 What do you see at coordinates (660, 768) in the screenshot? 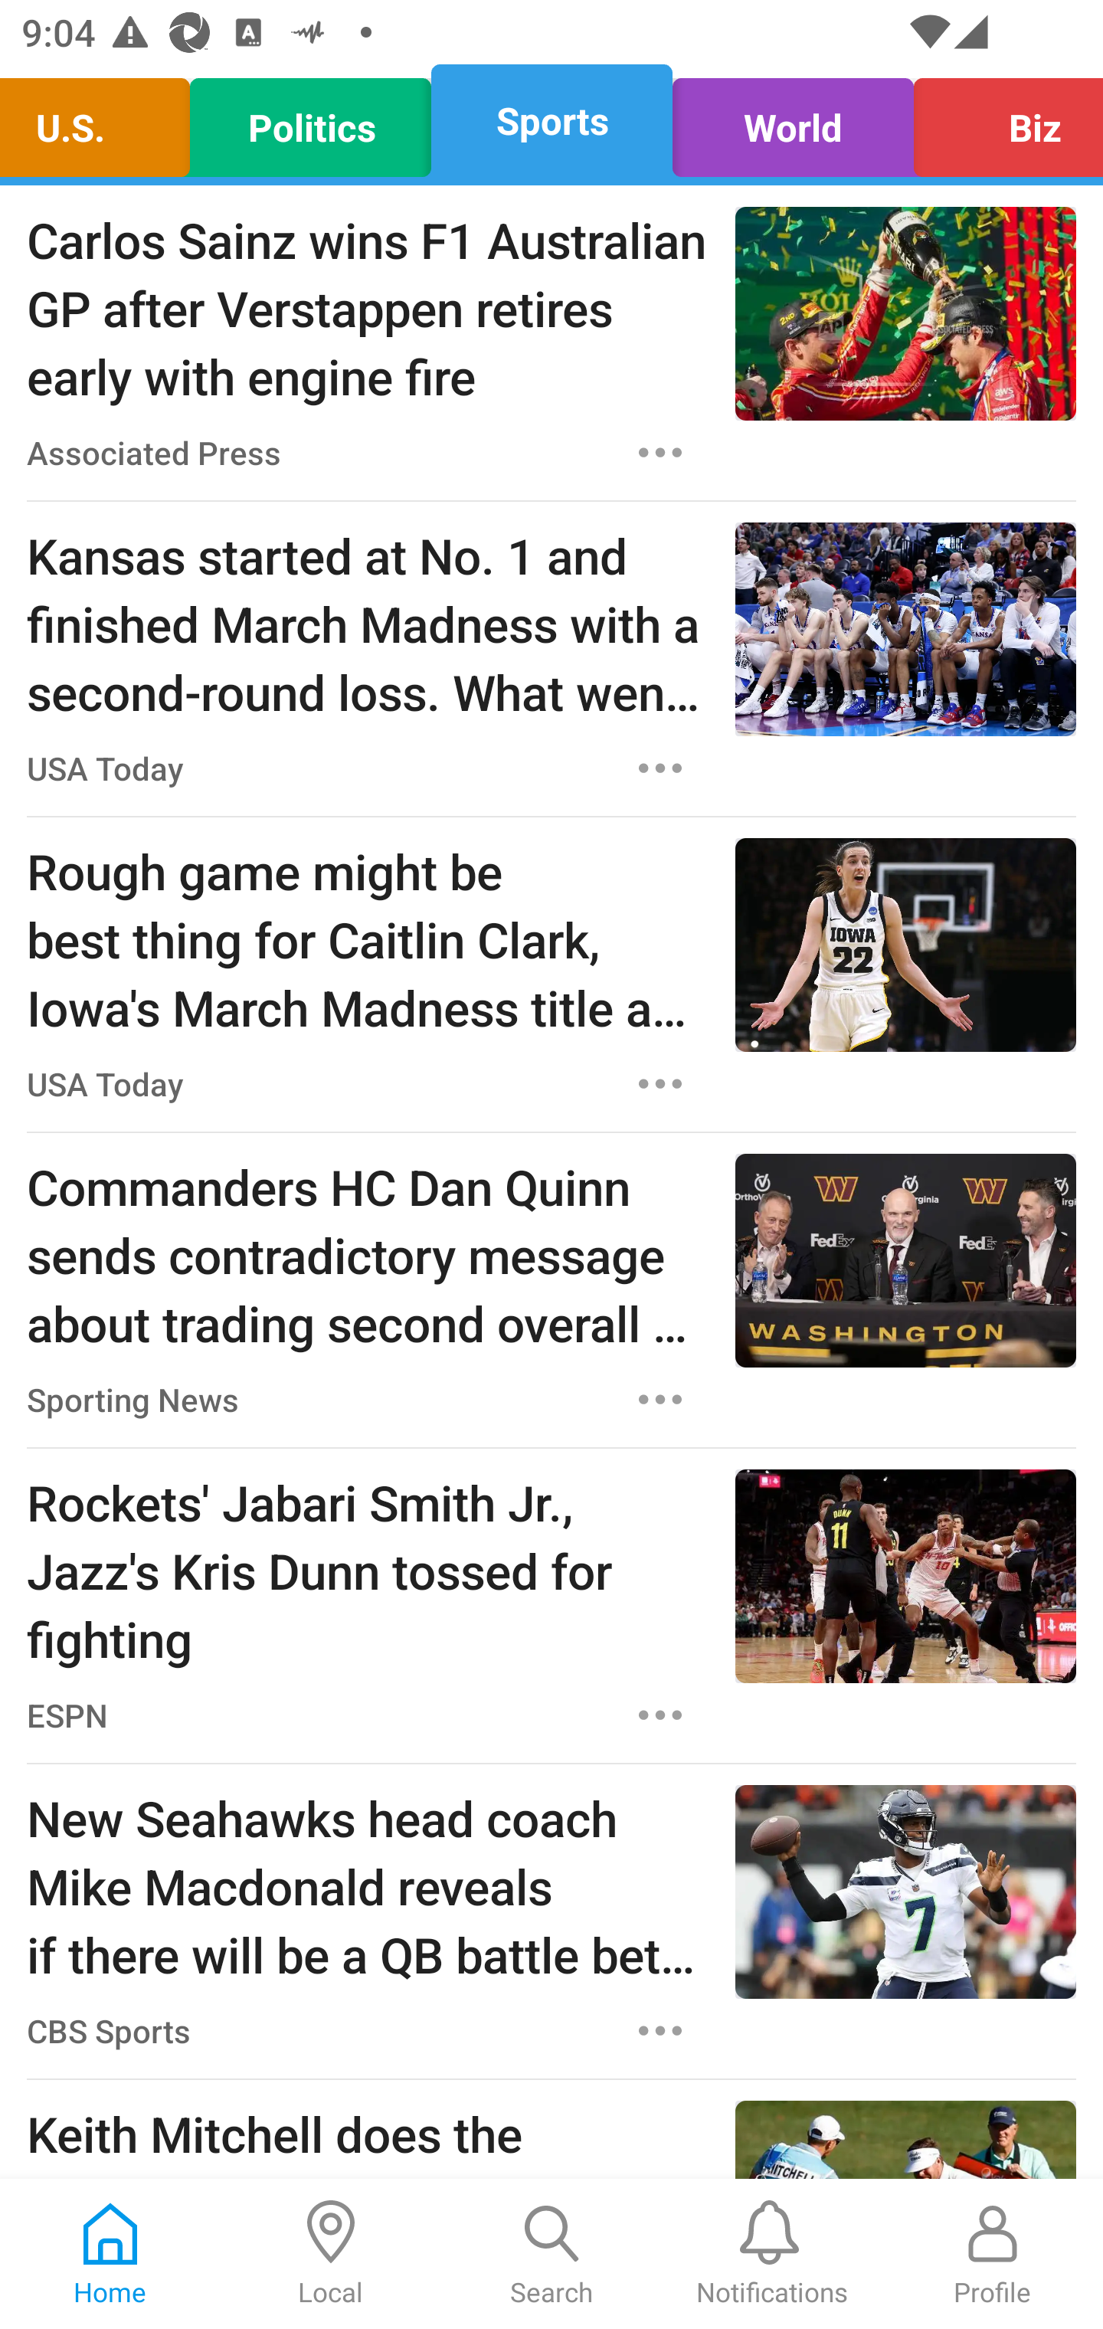
I see `Options` at bounding box center [660, 768].